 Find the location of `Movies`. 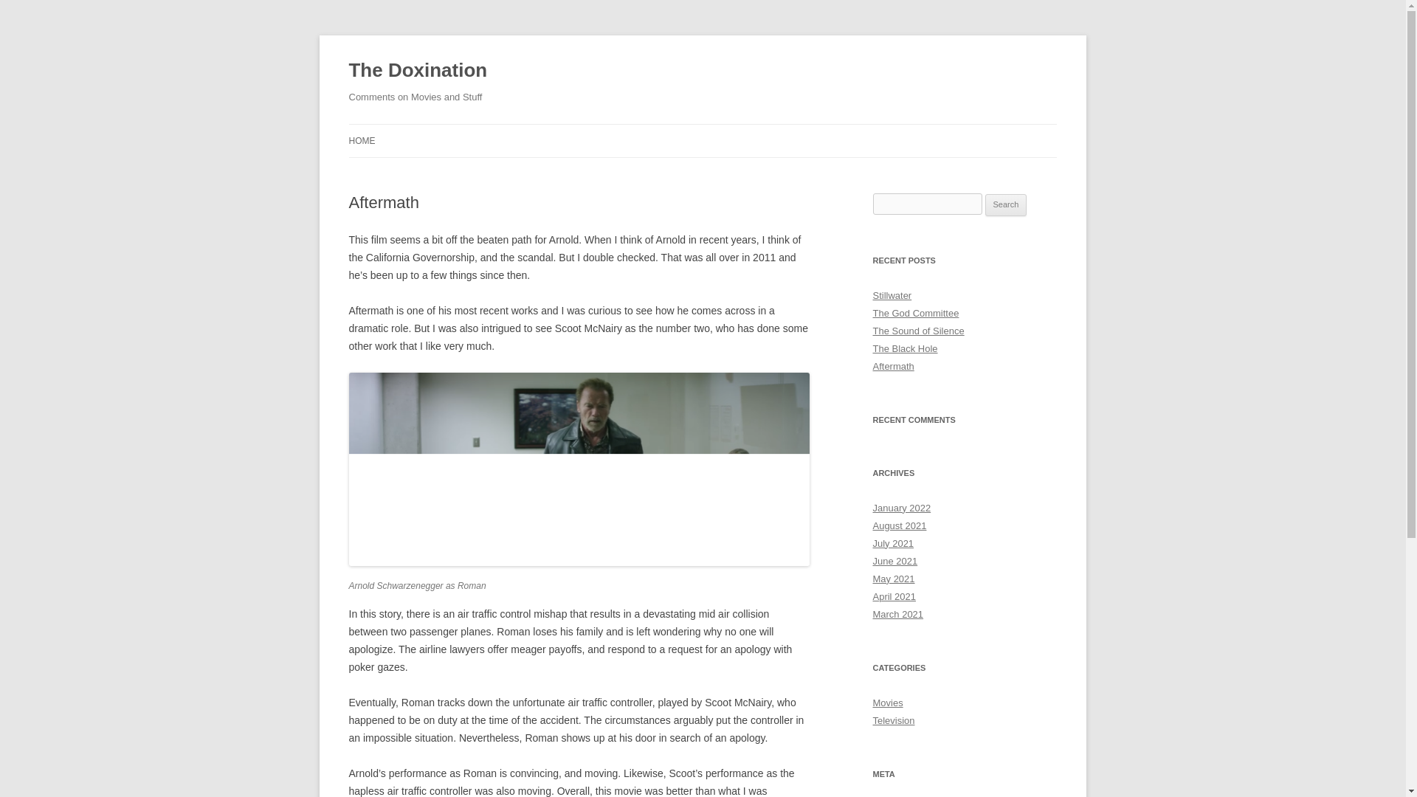

Movies is located at coordinates (887, 703).